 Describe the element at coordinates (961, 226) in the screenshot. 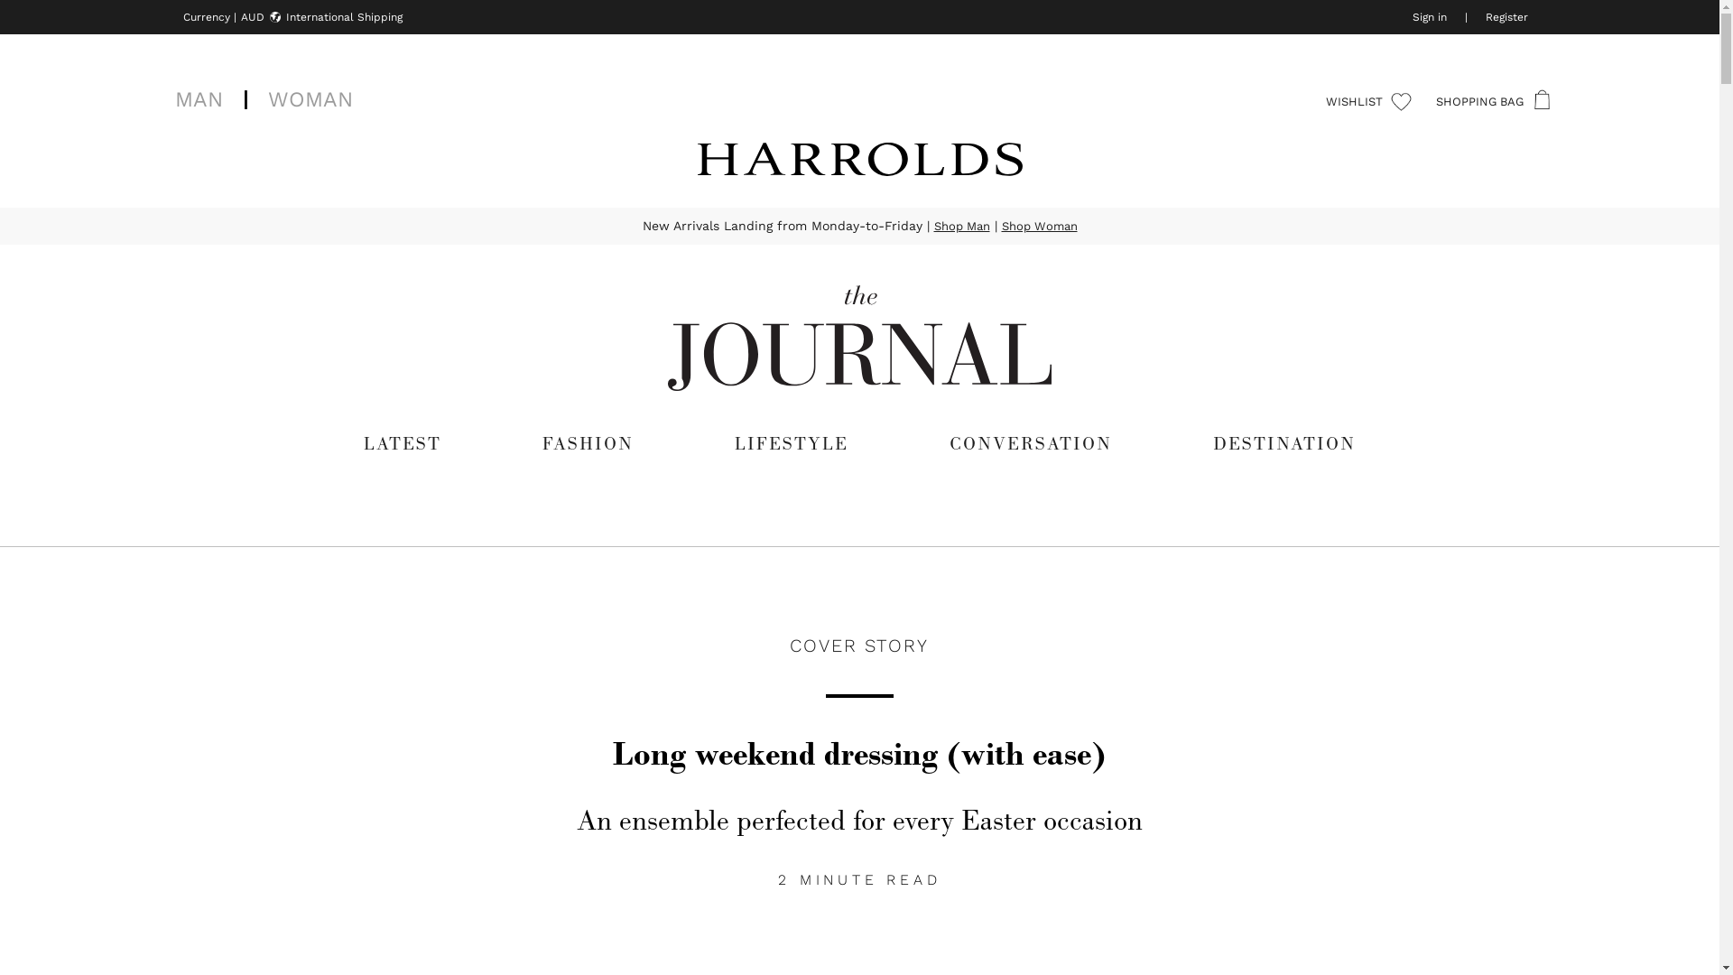

I see `Shop Man` at that location.